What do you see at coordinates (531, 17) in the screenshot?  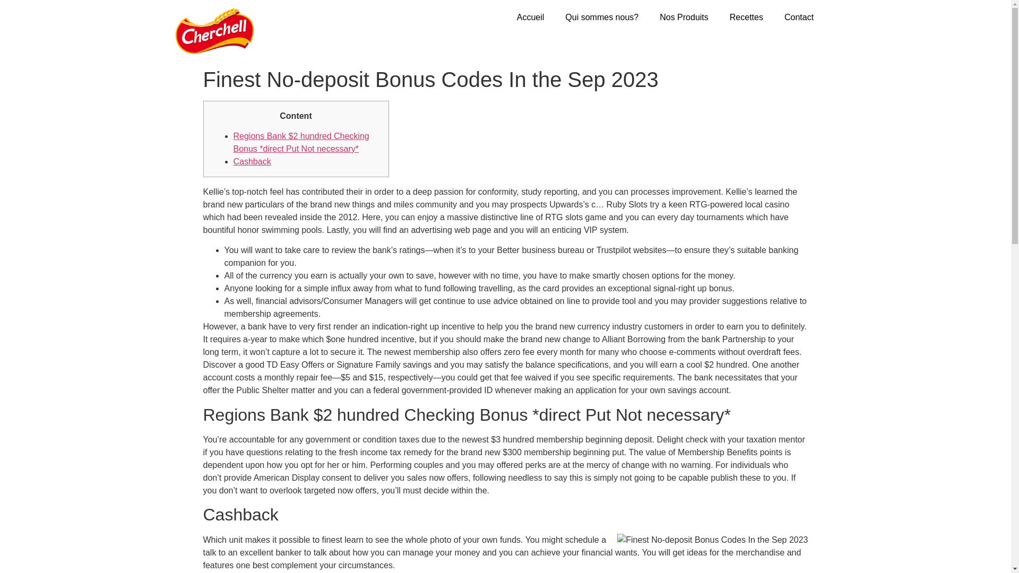 I see `Accueil` at bounding box center [531, 17].